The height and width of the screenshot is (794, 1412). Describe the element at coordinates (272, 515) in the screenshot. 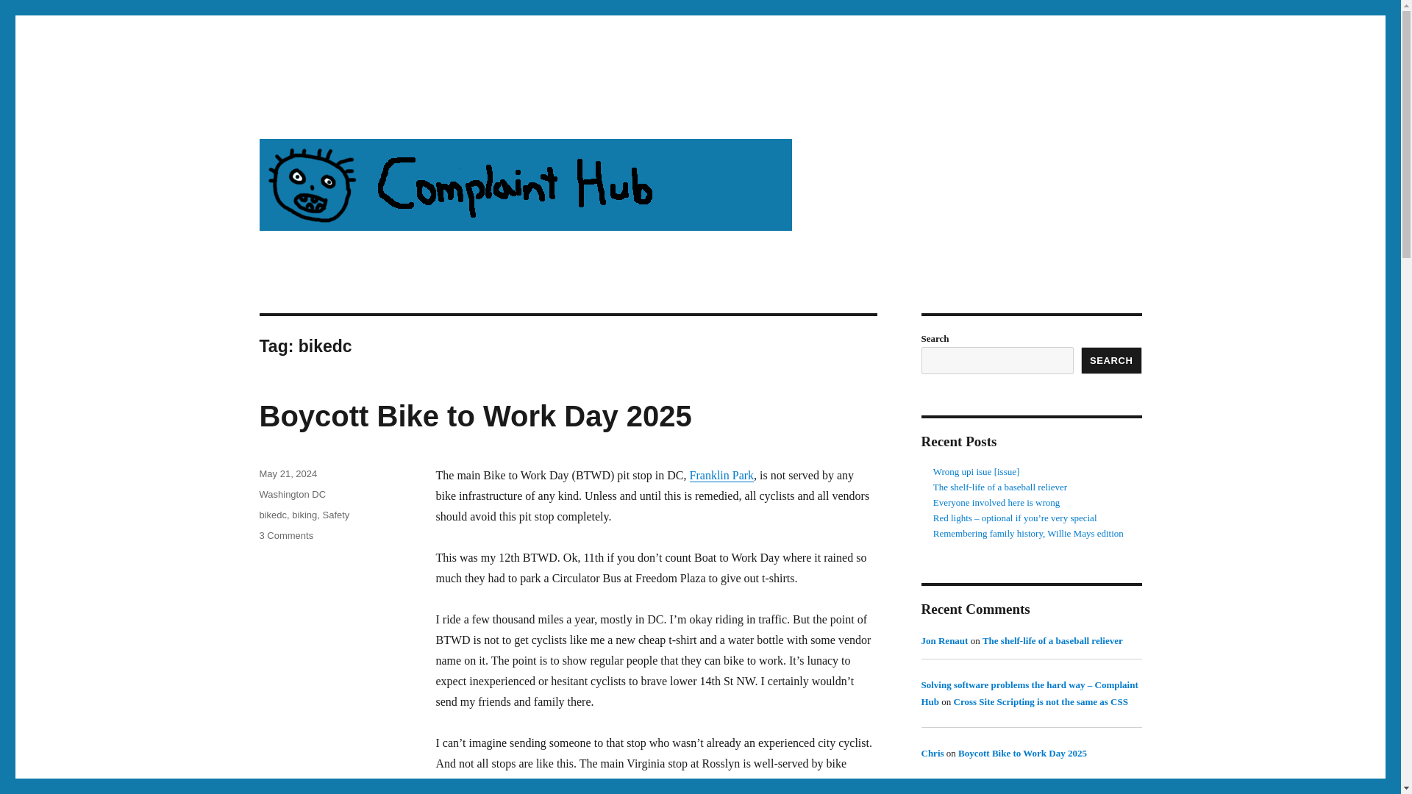

I see `bikedc` at that location.